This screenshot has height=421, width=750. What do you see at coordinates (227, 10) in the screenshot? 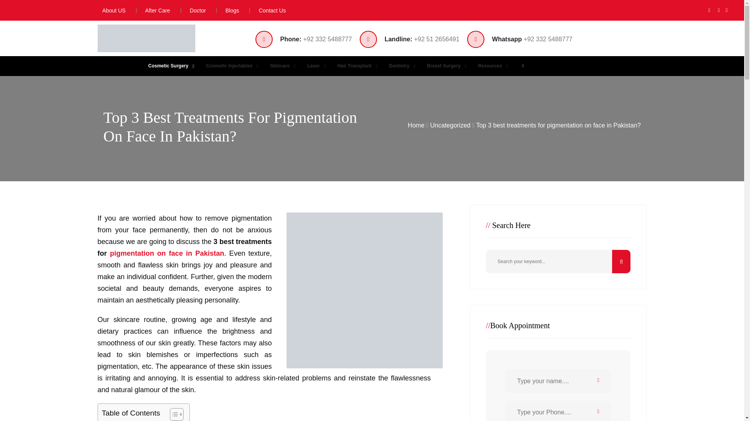
I see `Blogs` at bounding box center [227, 10].